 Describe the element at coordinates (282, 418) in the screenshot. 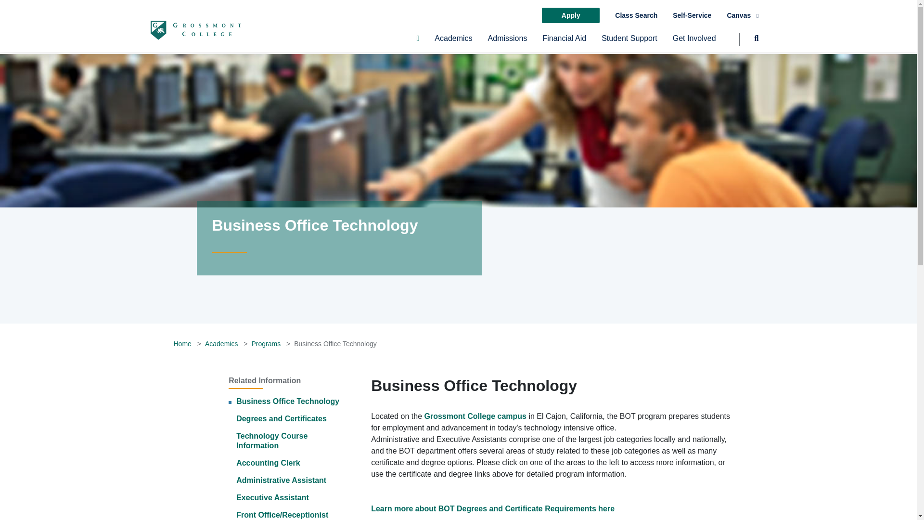

I see `Degrees and Certificates` at that location.